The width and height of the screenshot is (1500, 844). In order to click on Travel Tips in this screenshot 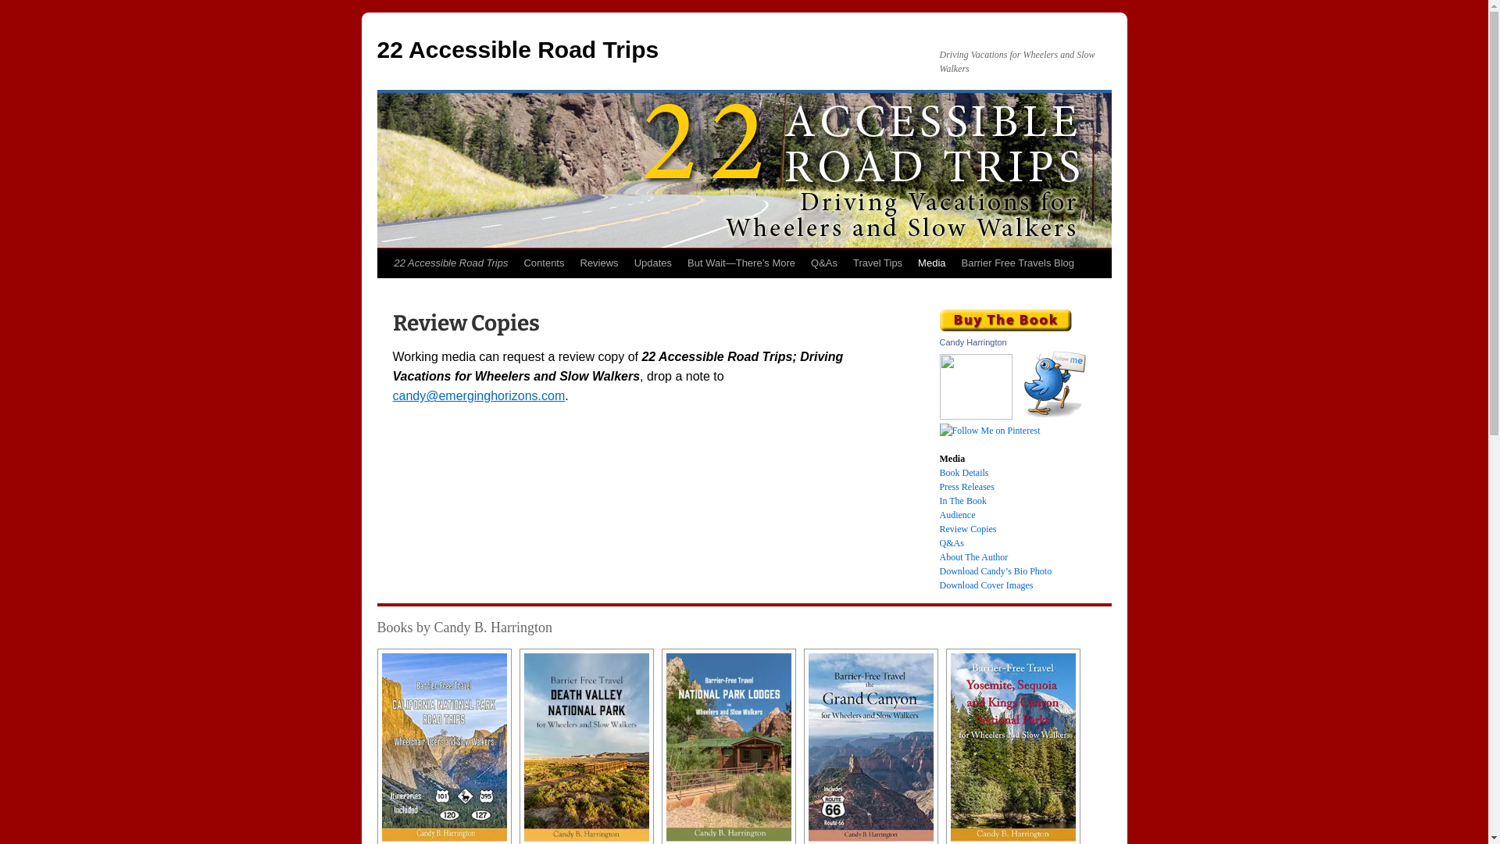, I will do `click(878, 263)`.